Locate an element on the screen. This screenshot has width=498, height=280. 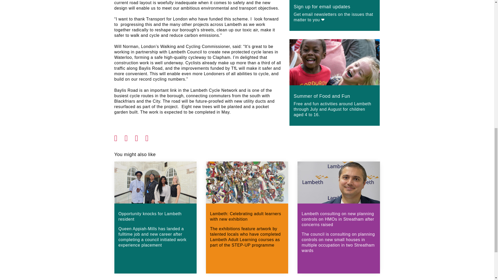
share this on google plus is located at coordinates (140, 137).